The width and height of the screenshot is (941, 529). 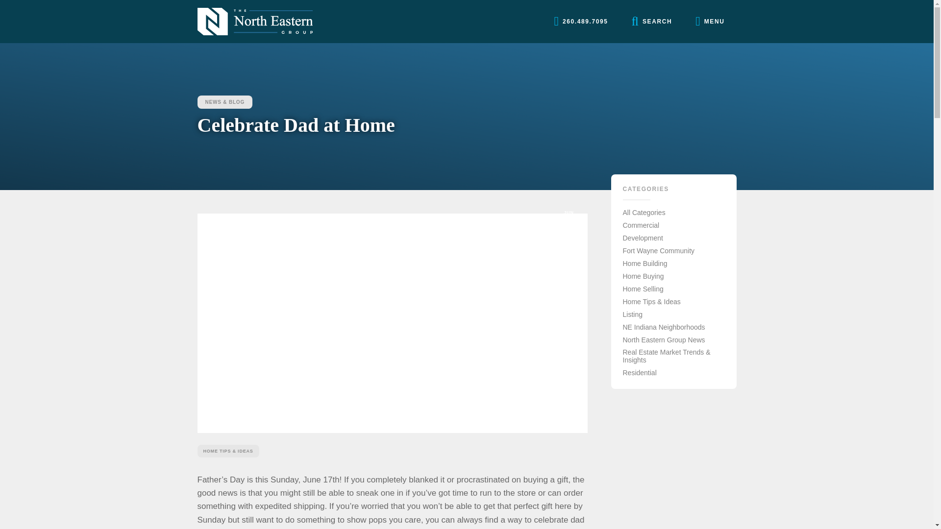 What do you see at coordinates (652, 22) in the screenshot?
I see `SEARCH` at bounding box center [652, 22].